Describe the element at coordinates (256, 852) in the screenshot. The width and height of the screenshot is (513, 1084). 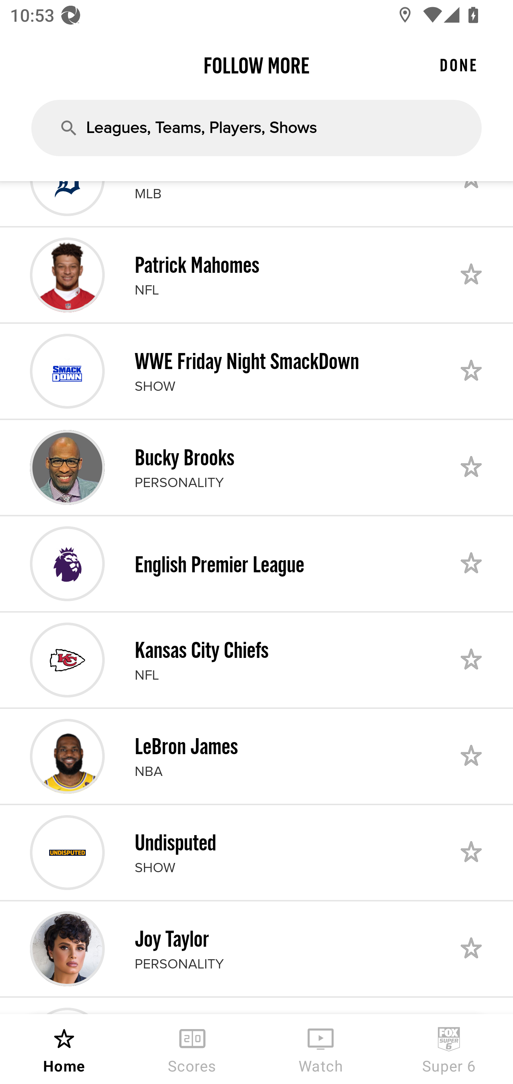
I see `Undisputed SHOW` at that location.